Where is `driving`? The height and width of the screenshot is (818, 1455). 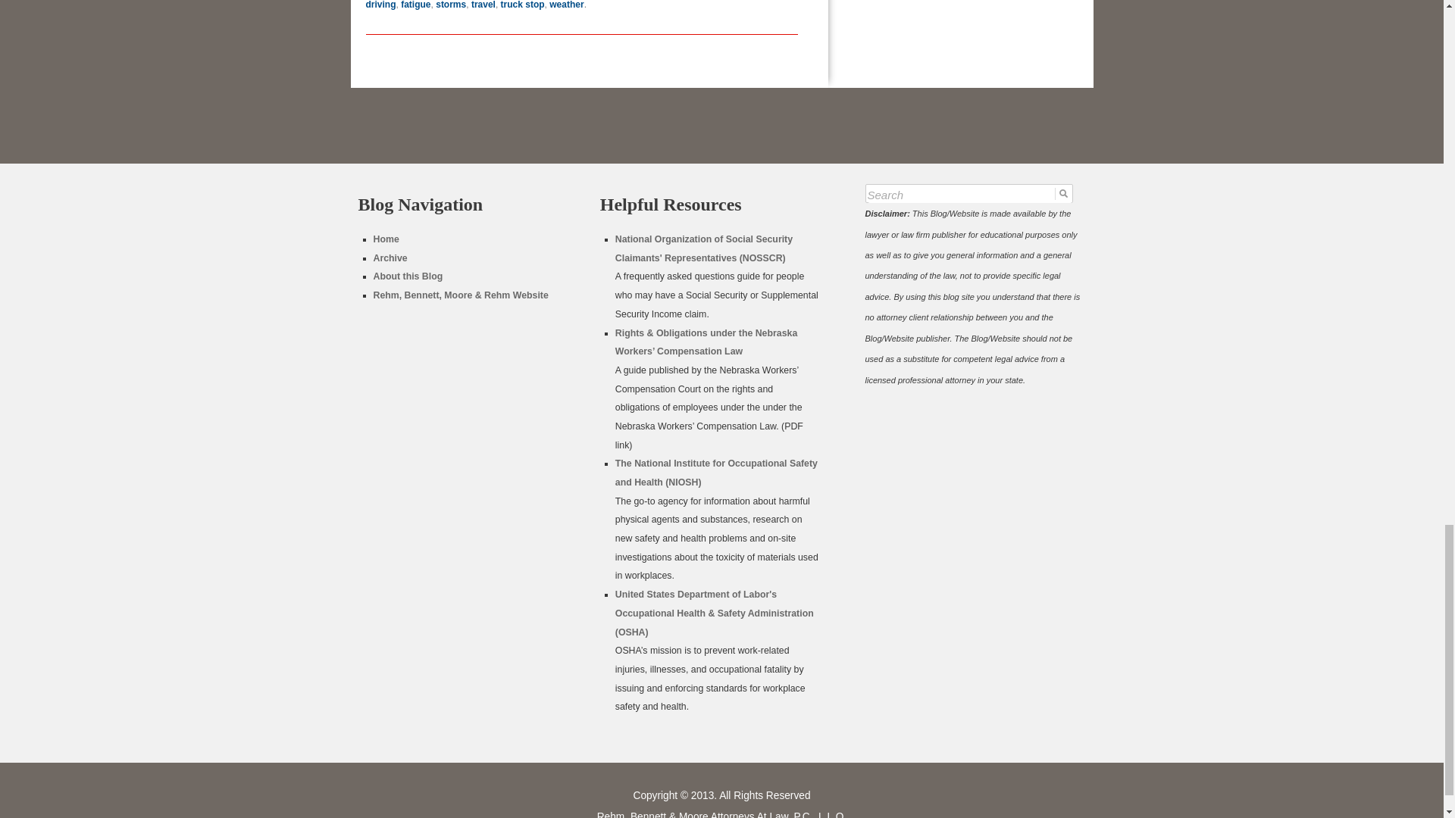 driving is located at coordinates (380, 5).